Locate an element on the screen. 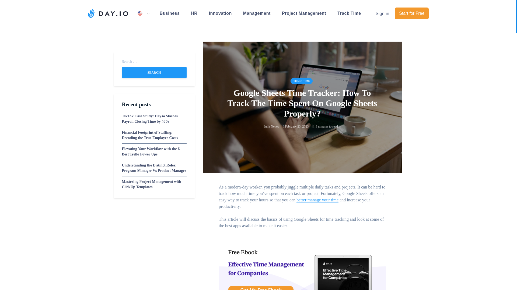 The image size is (517, 290). Business is located at coordinates (170, 13).